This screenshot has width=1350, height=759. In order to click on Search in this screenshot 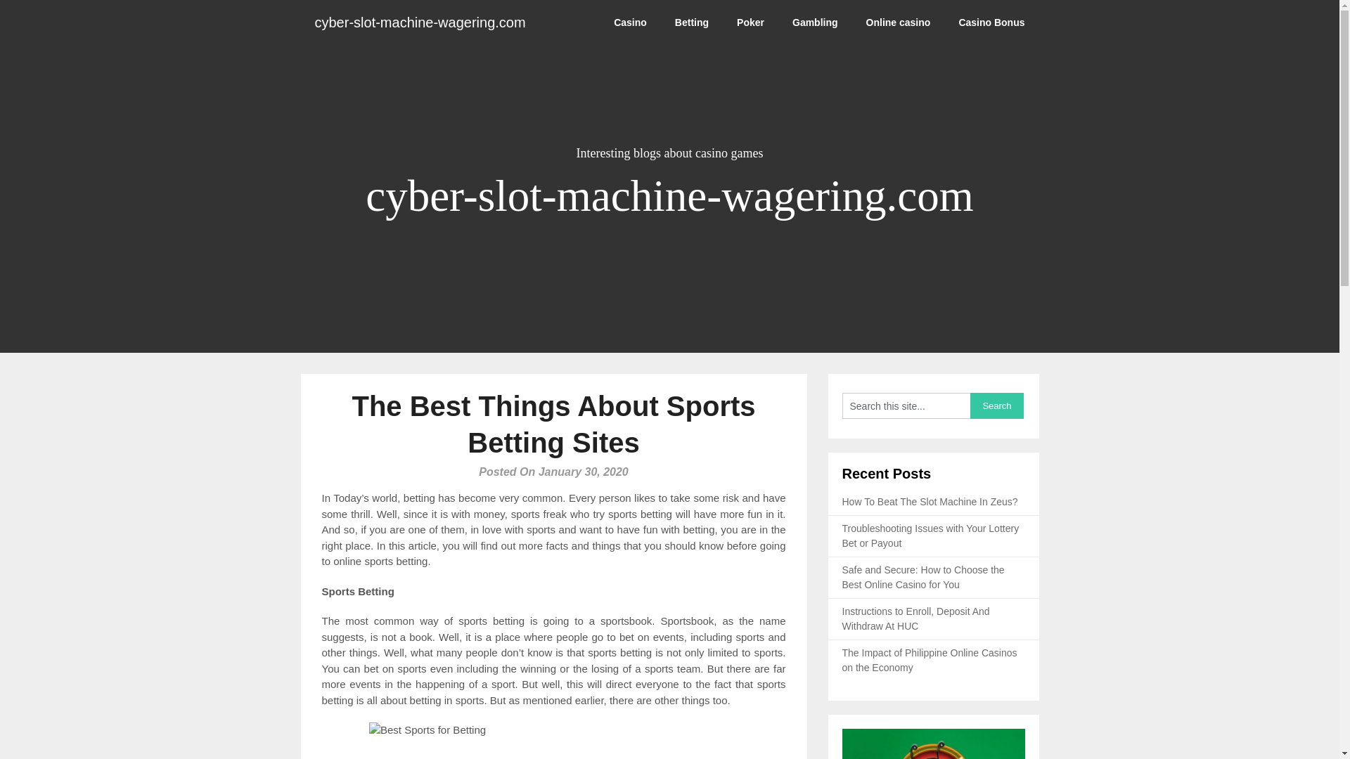, I will do `click(997, 406)`.